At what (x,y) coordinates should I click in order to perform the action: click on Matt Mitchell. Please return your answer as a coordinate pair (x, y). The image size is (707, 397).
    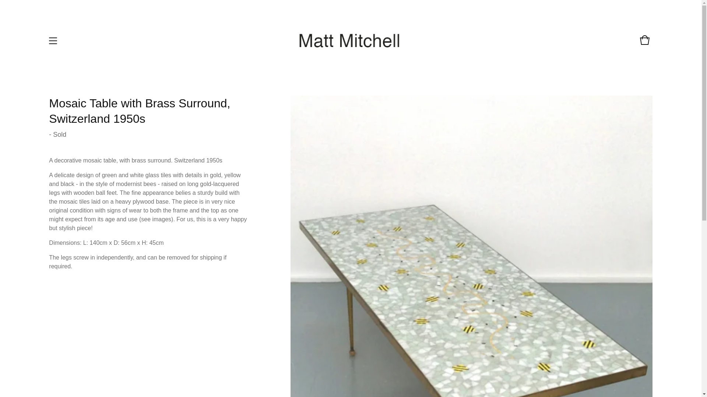
    Looking at the image, I should click on (349, 40).